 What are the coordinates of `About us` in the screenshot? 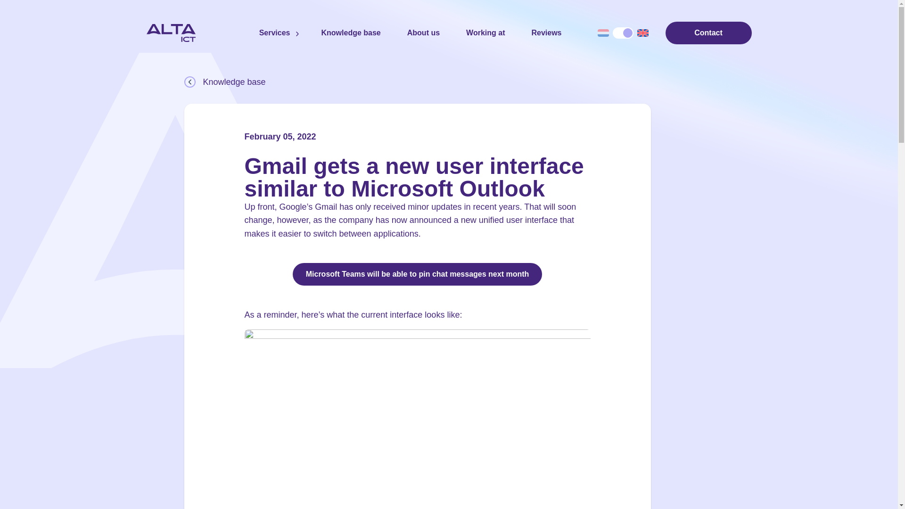 It's located at (423, 33).